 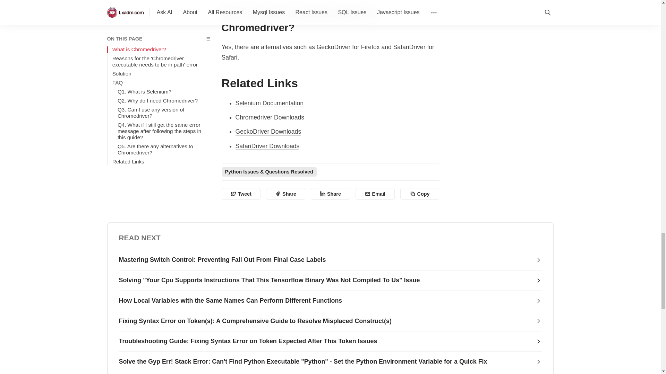 What do you see at coordinates (330, 194) in the screenshot?
I see `Share on Linkedin` at bounding box center [330, 194].